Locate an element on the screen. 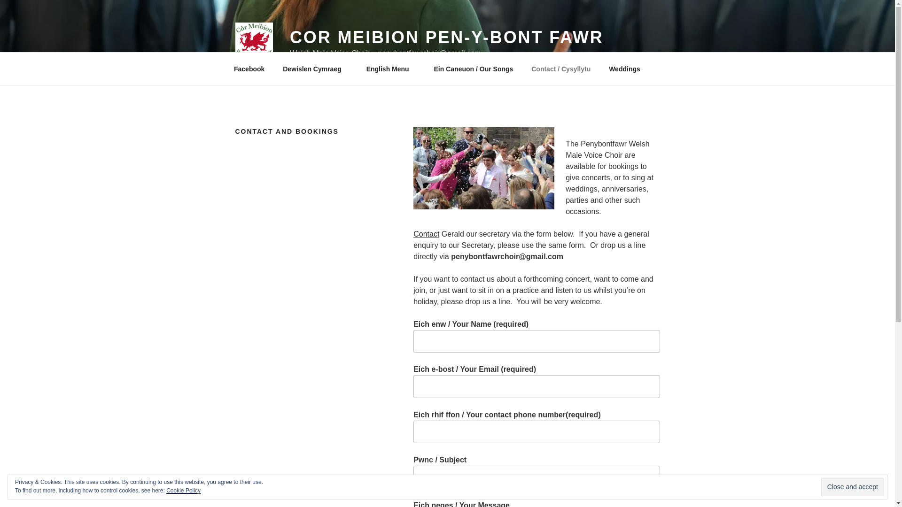  Weddings is located at coordinates (624, 69).